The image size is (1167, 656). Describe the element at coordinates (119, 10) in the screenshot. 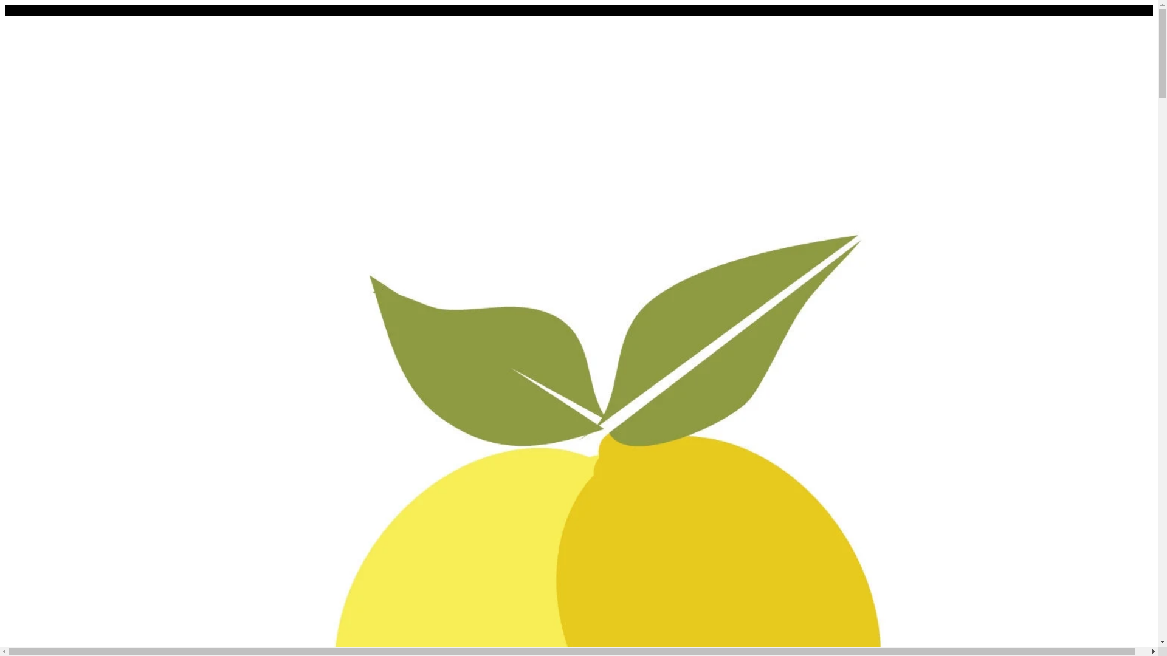

I see `Find more from Lemons Plus Life at our Online Boutique!` at that location.